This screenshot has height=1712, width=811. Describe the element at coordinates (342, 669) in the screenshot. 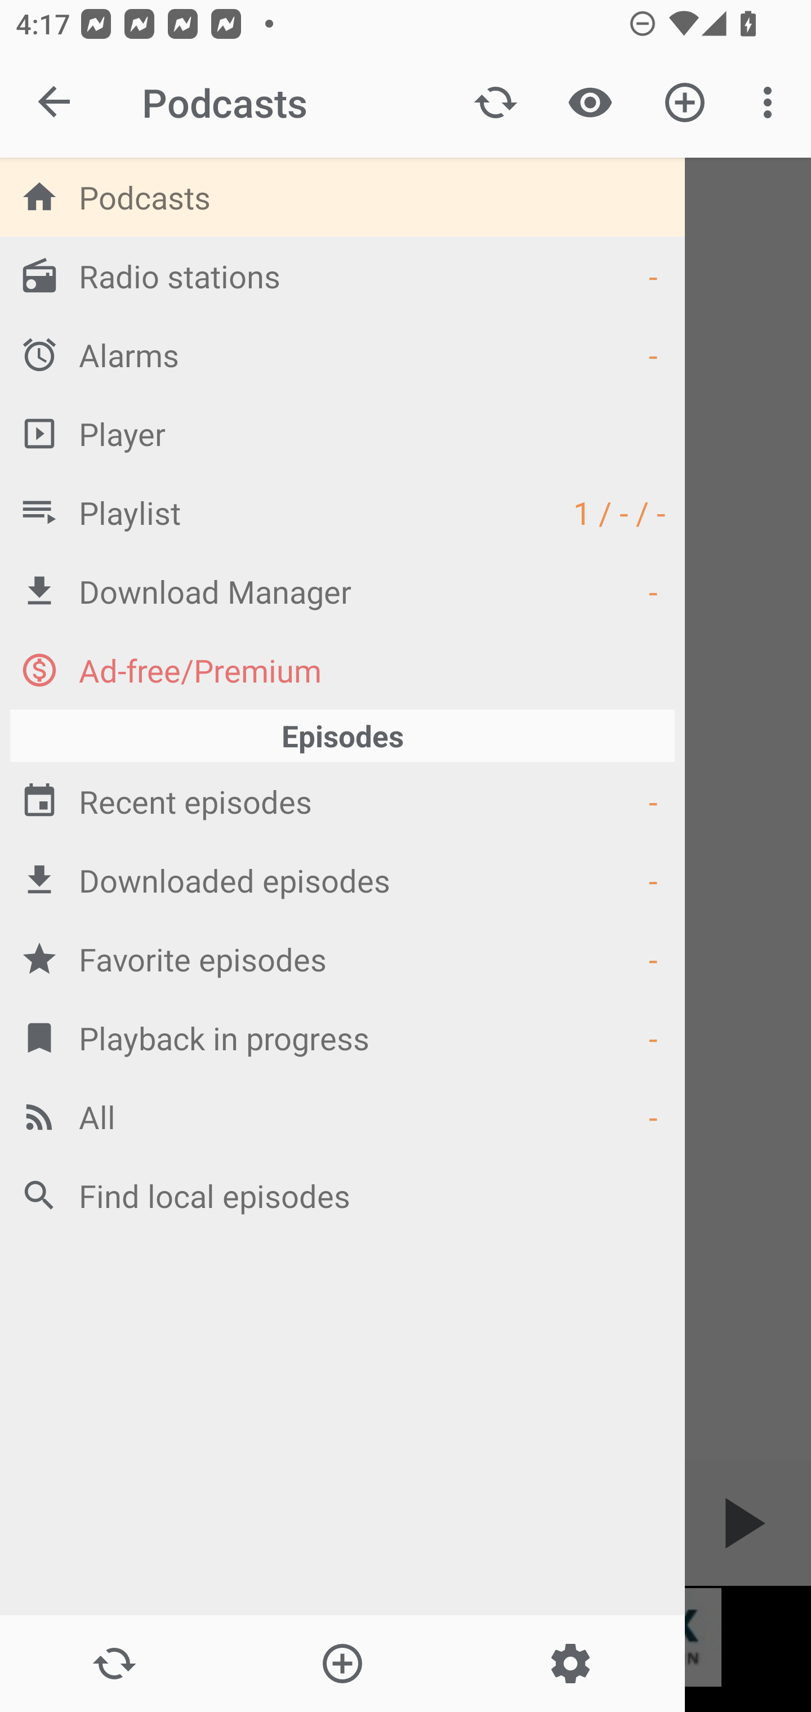

I see `Ad-free/Premium` at that location.